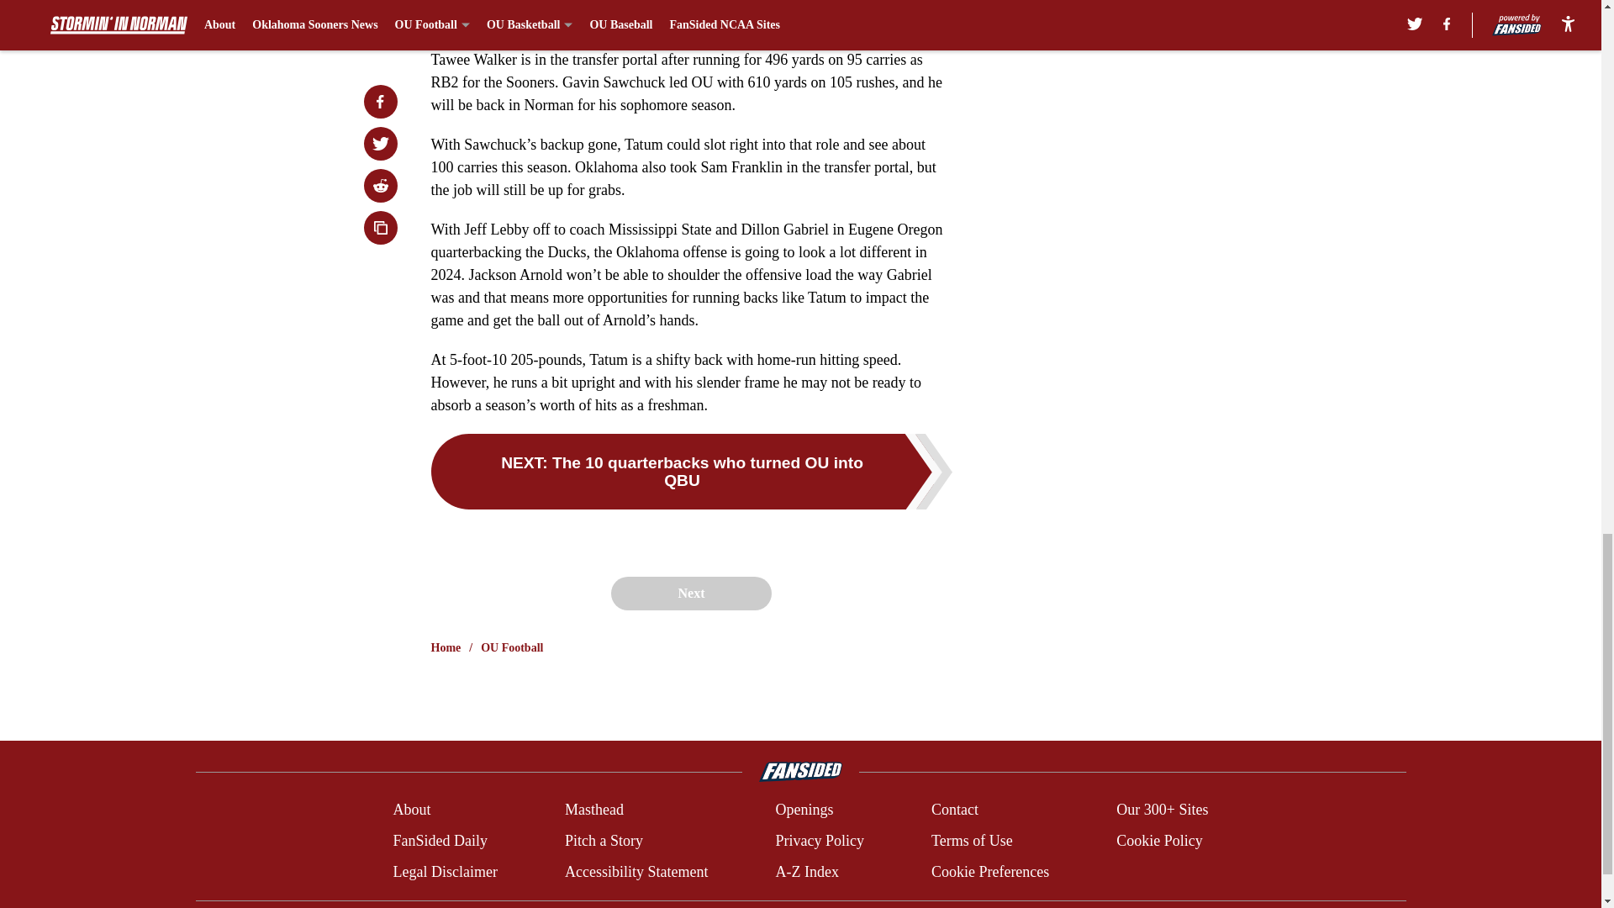 This screenshot has height=908, width=1614. I want to click on About, so click(411, 810).